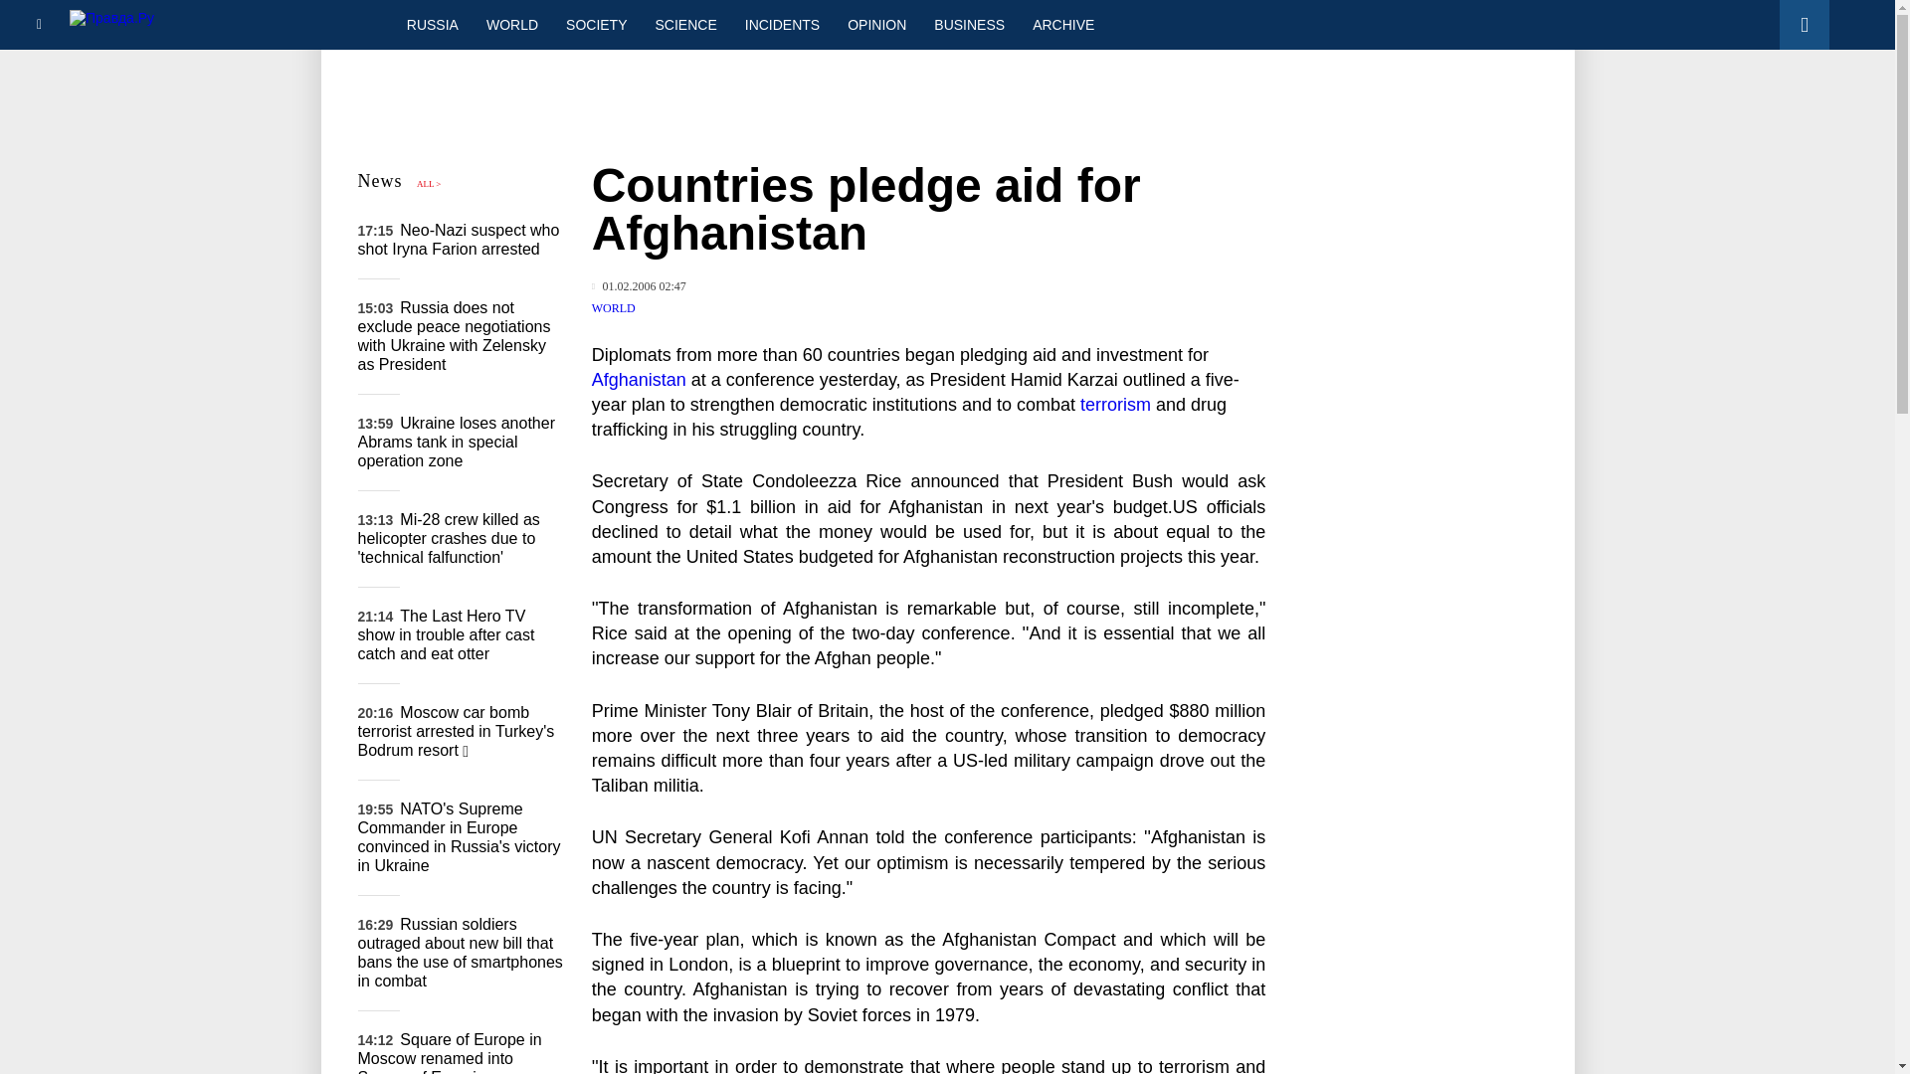  What do you see at coordinates (457, 731) in the screenshot?
I see `Moscow car bomb terrorist arrested in Turkey's Bodrum resort` at bounding box center [457, 731].